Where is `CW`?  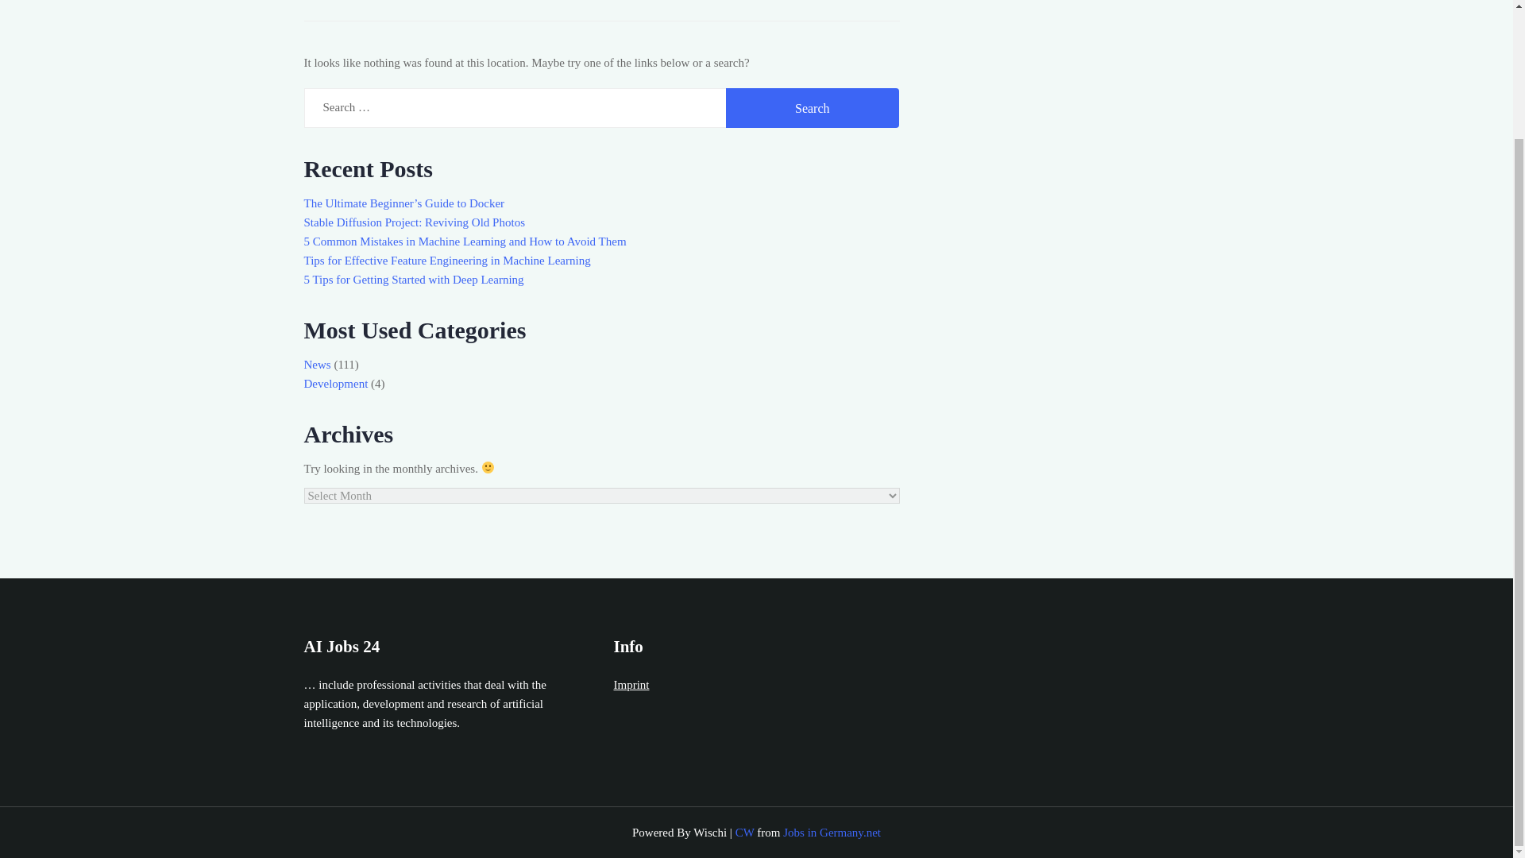 CW is located at coordinates (745, 833).